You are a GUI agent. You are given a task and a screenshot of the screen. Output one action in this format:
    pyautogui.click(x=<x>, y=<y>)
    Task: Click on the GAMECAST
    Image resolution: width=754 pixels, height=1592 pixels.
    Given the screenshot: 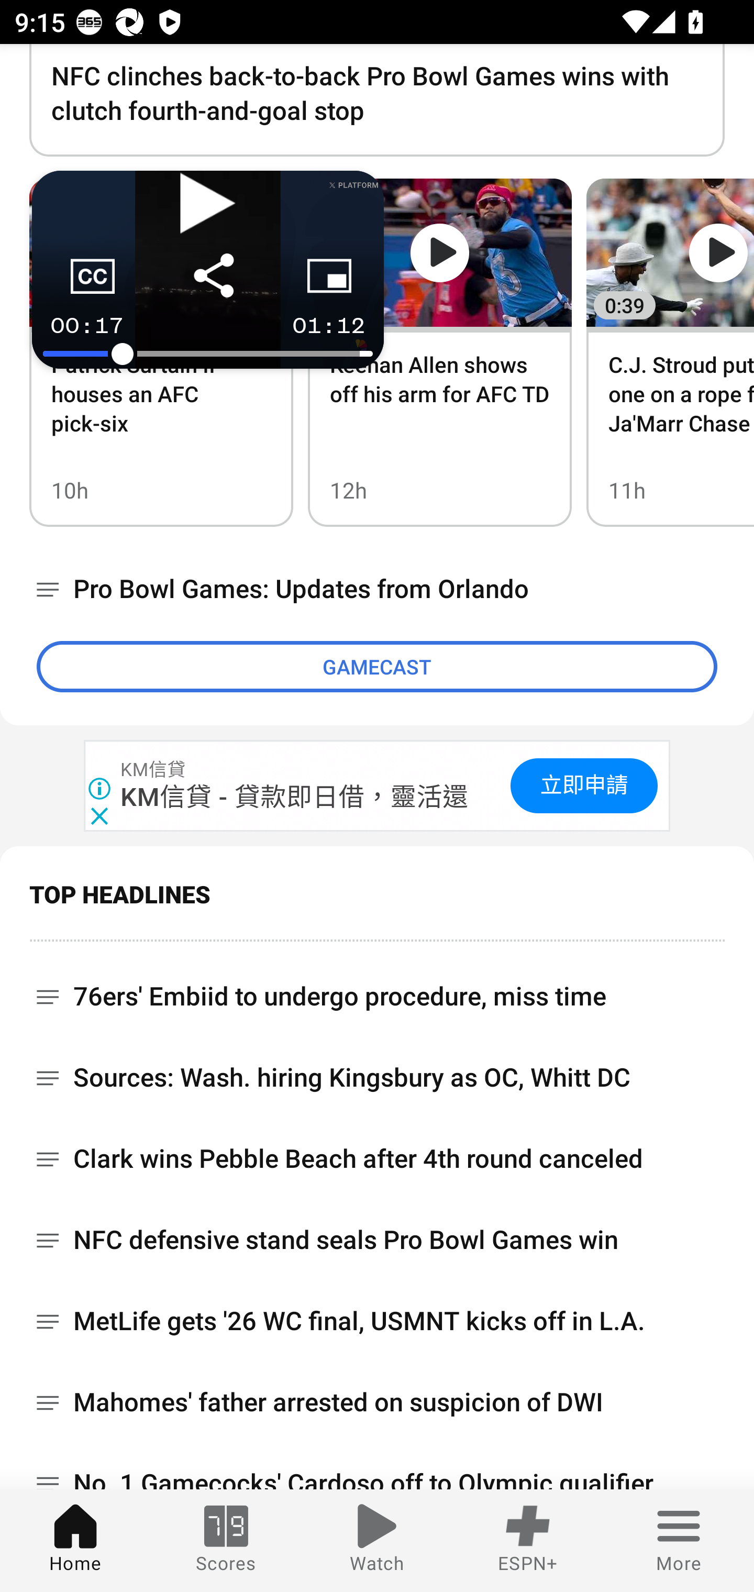 What is the action you would take?
    pyautogui.click(x=377, y=667)
    